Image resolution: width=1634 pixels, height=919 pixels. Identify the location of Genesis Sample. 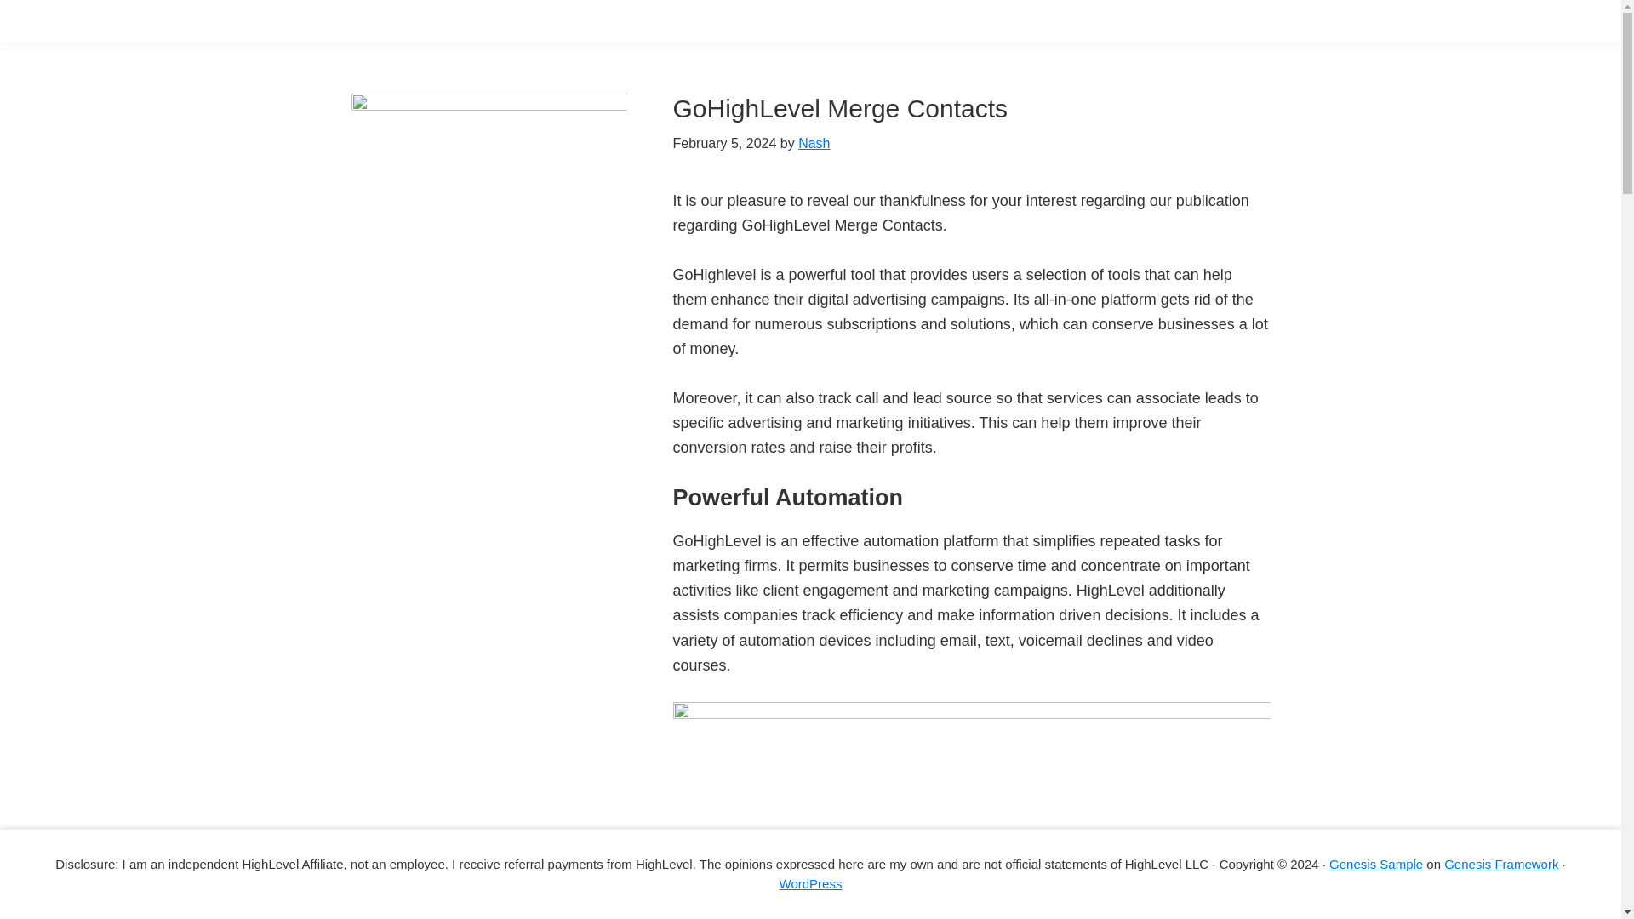
(1376, 863).